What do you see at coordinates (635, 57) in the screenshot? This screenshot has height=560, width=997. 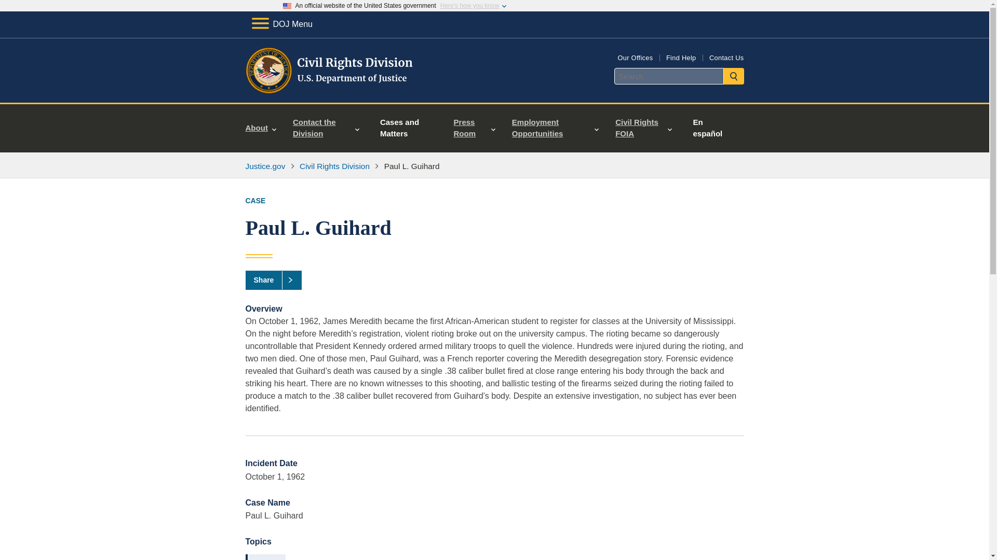 I see `Our Offices` at bounding box center [635, 57].